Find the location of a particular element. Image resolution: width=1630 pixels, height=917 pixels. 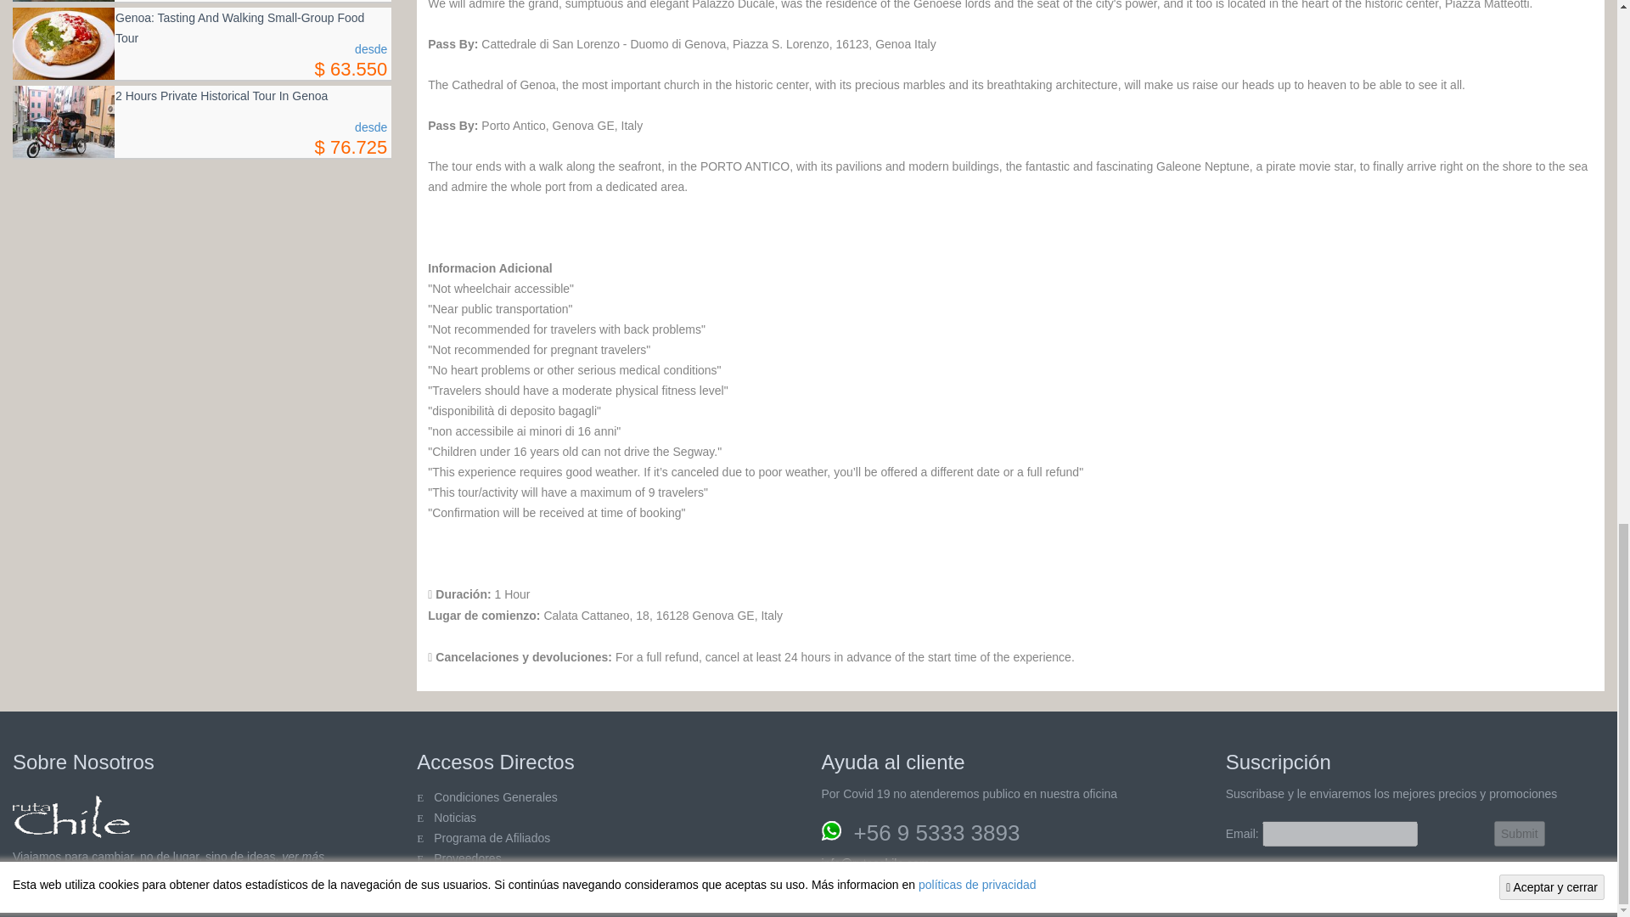

Quick Links is located at coordinates (467, 858).